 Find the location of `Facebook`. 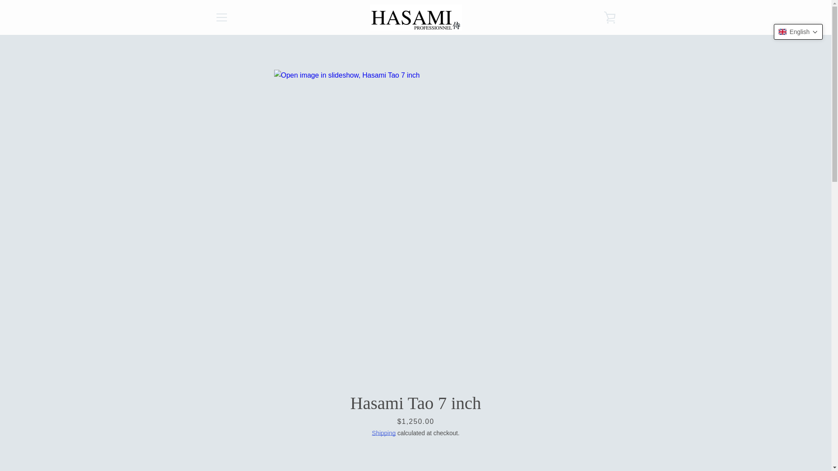

Facebook is located at coordinates (214, 442).